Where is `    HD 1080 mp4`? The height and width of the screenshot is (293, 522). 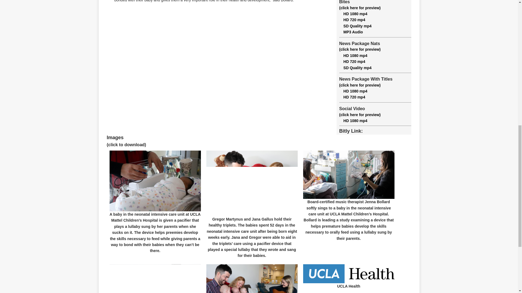
    HD 1080 mp4 is located at coordinates (353, 91).